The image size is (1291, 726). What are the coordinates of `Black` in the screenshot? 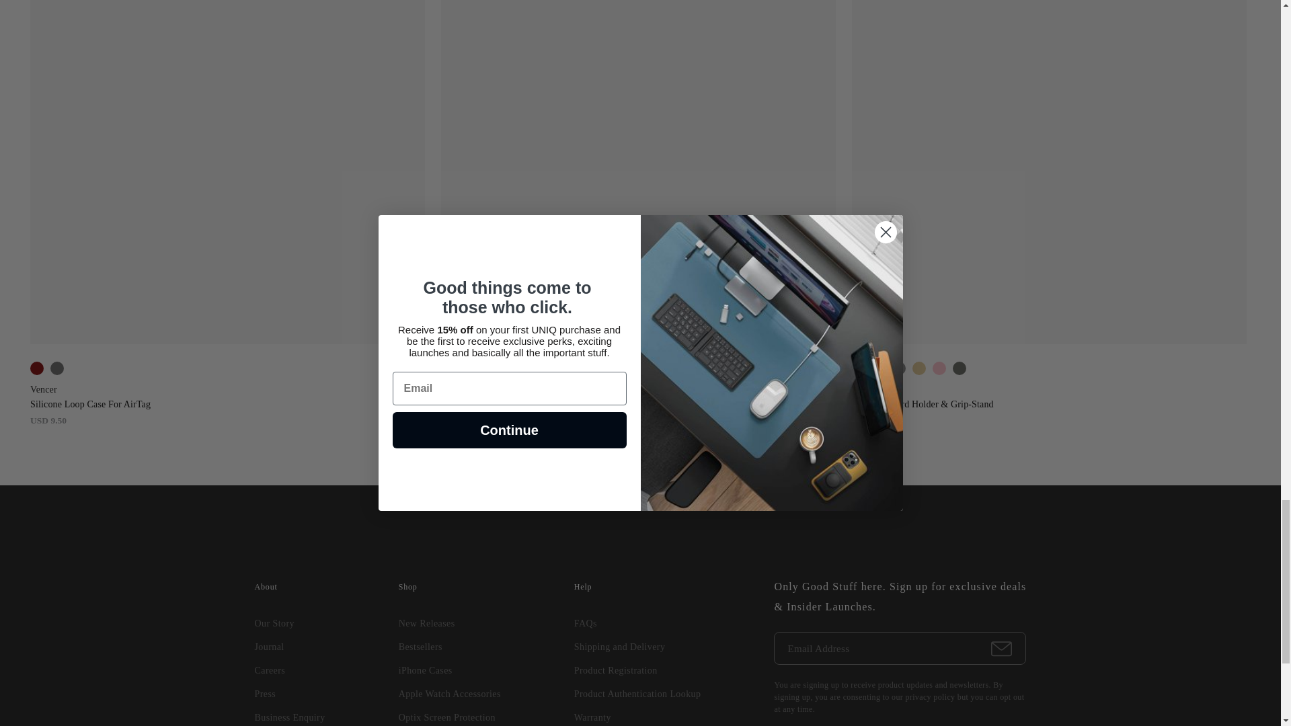 It's located at (858, 368).